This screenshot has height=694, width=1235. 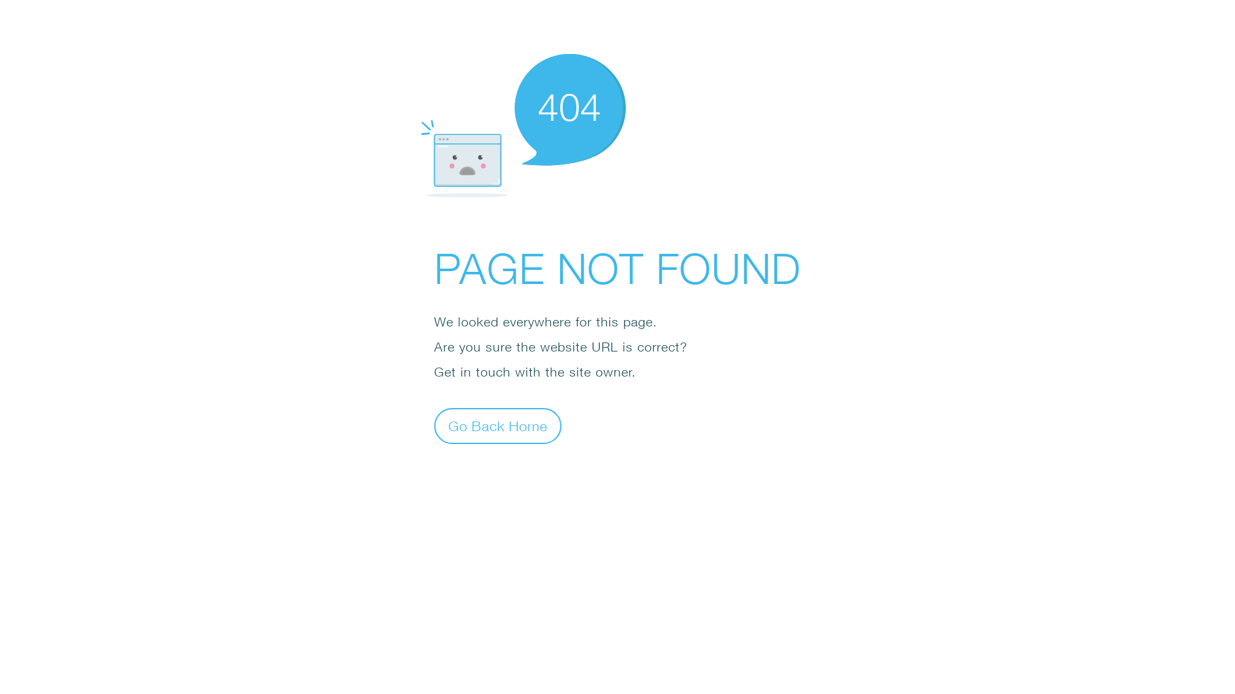 I want to click on Go Back Home, so click(x=498, y=425).